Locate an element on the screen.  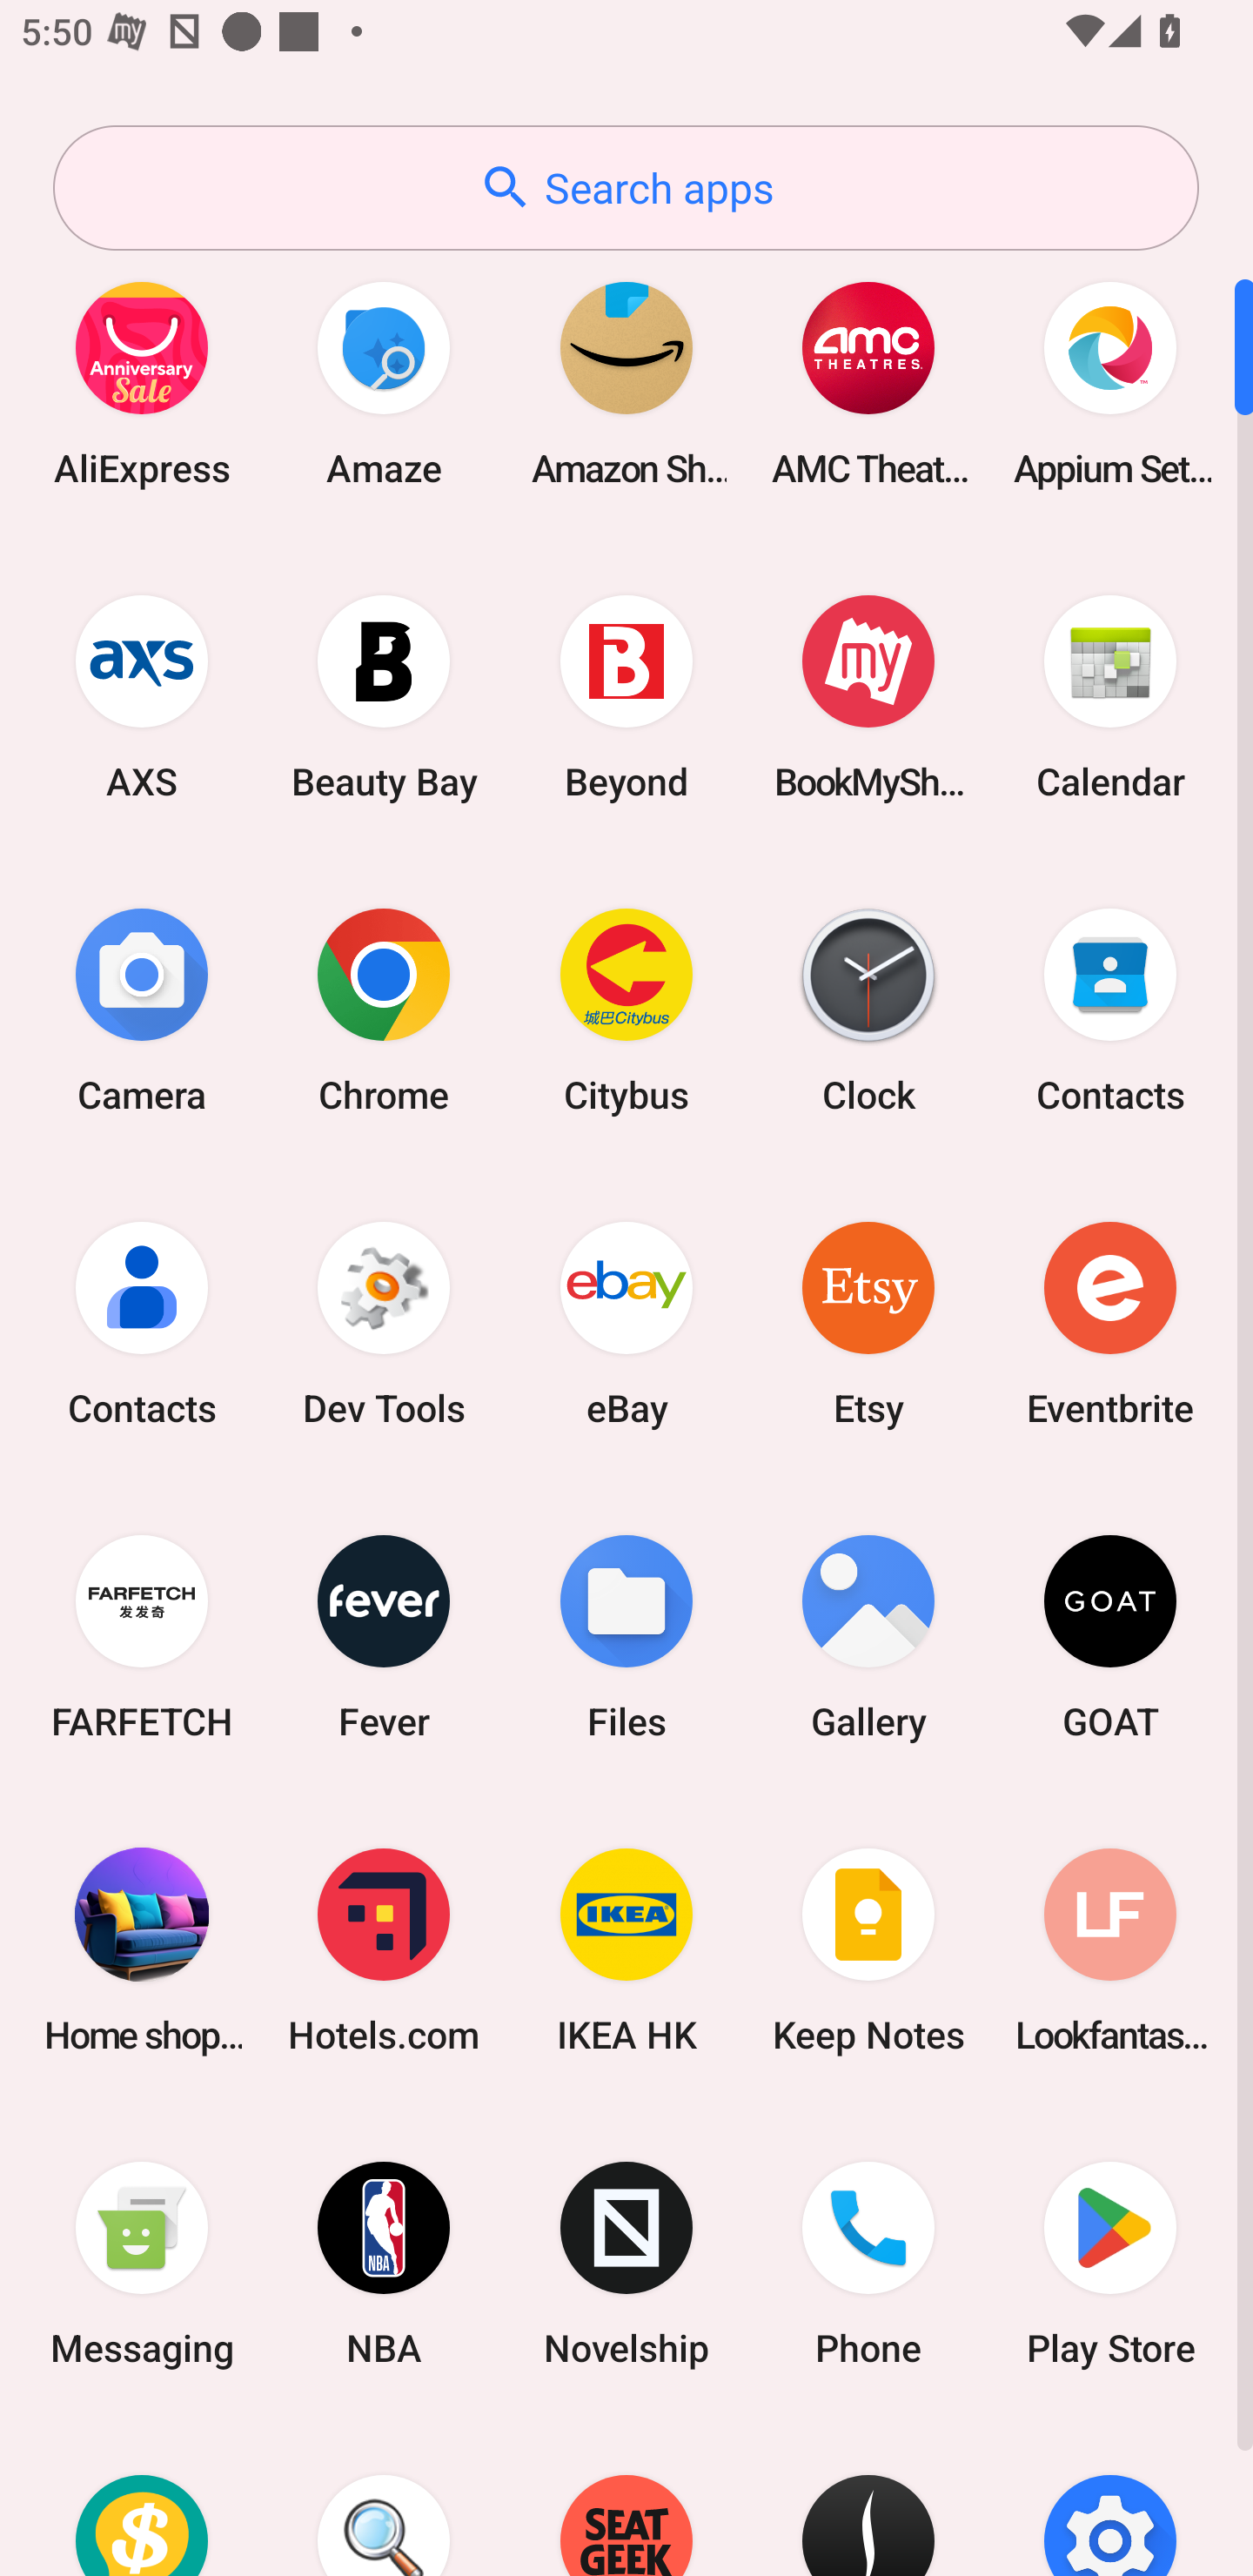
BookMyShow is located at coordinates (868, 696).